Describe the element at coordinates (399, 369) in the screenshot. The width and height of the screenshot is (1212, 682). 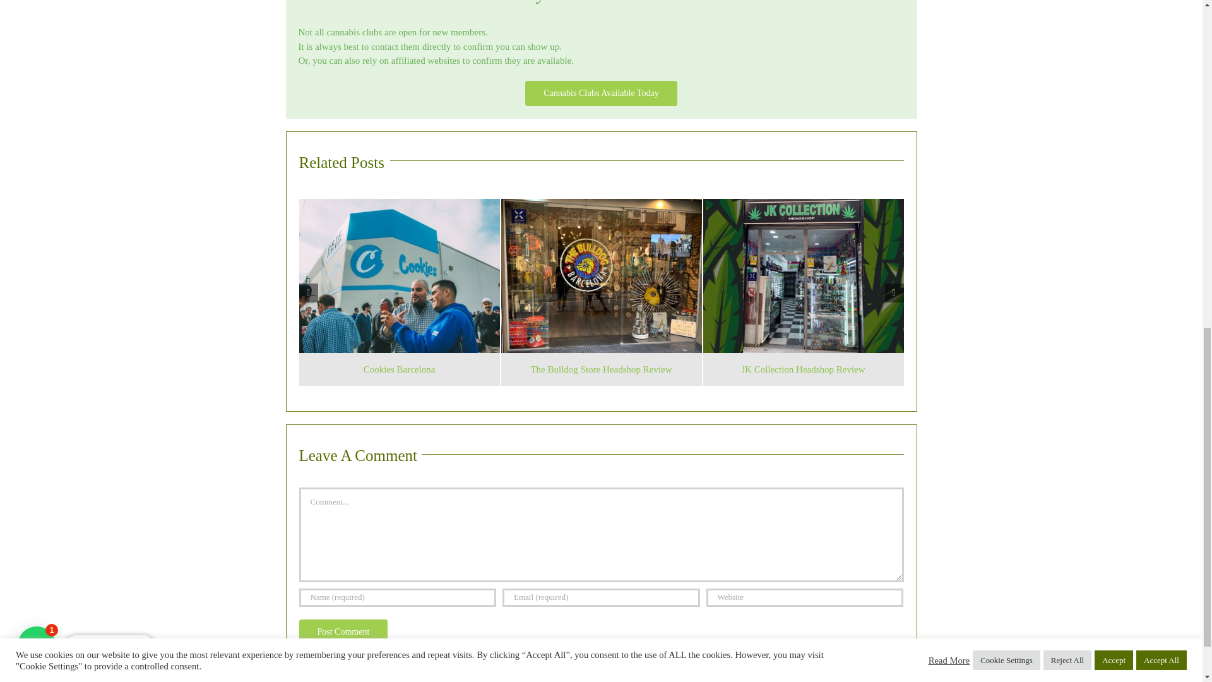
I see `Cookies Barcelona` at that location.